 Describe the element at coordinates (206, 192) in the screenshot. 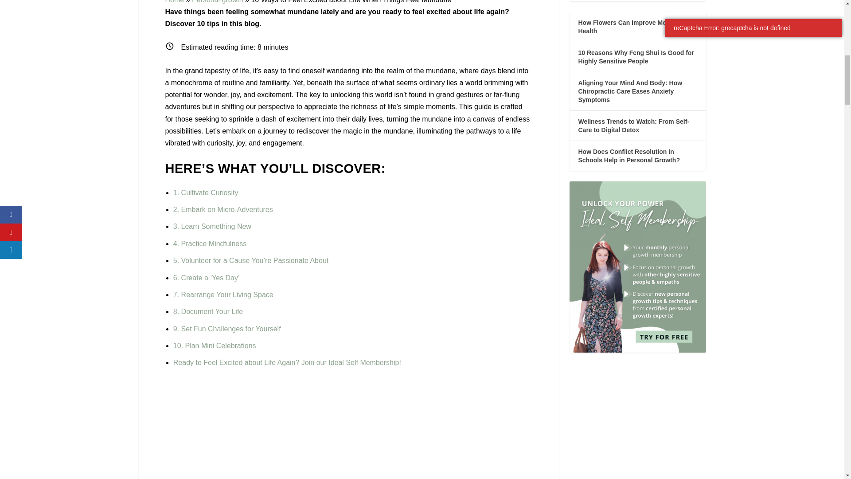

I see `1. Cultivate Curiosity` at that location.